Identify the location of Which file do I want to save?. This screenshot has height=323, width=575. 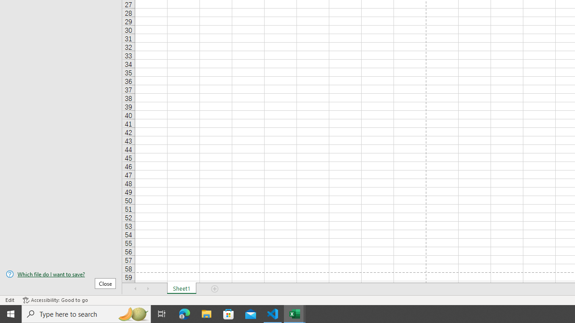
(61, 274).